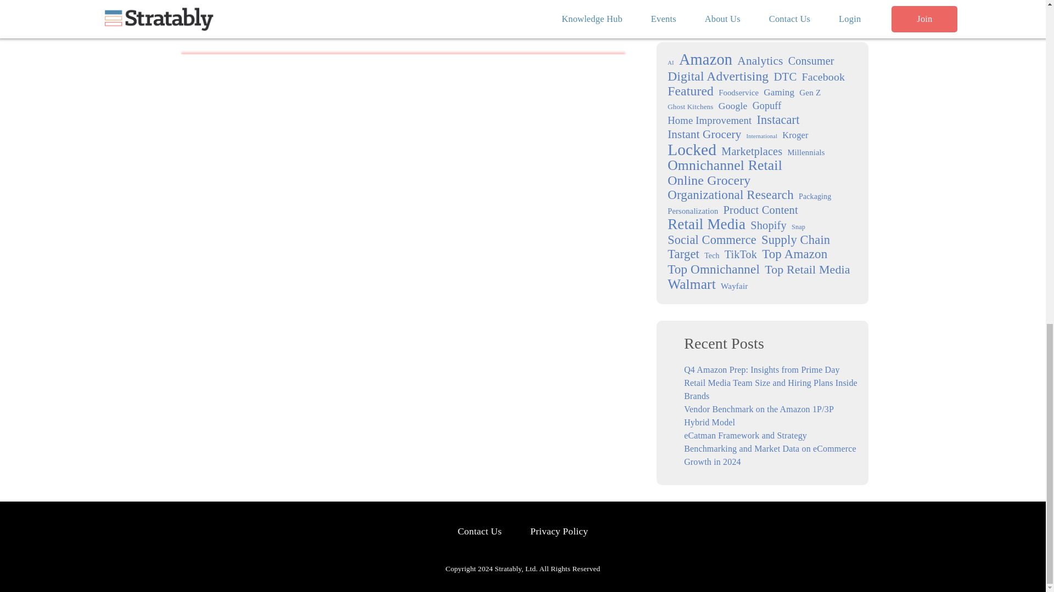  What do you see at coordinates (700, 3) in the screenshot?
I see `Webinars` at bounding box center [700, 3].